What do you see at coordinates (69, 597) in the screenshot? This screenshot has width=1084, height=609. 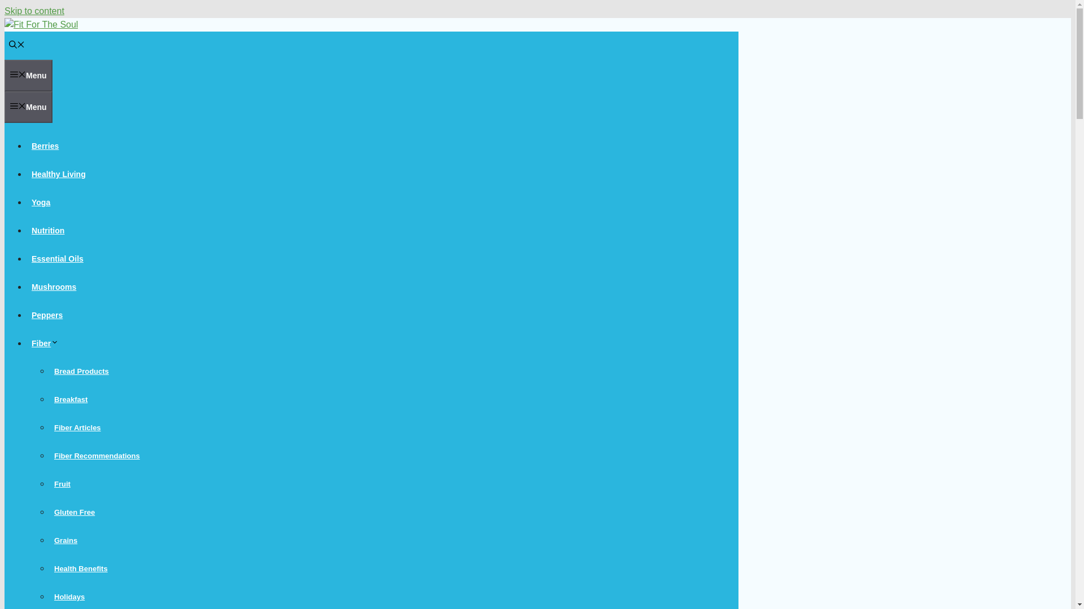 I see `Holidays` at bounding box center [69, 597].